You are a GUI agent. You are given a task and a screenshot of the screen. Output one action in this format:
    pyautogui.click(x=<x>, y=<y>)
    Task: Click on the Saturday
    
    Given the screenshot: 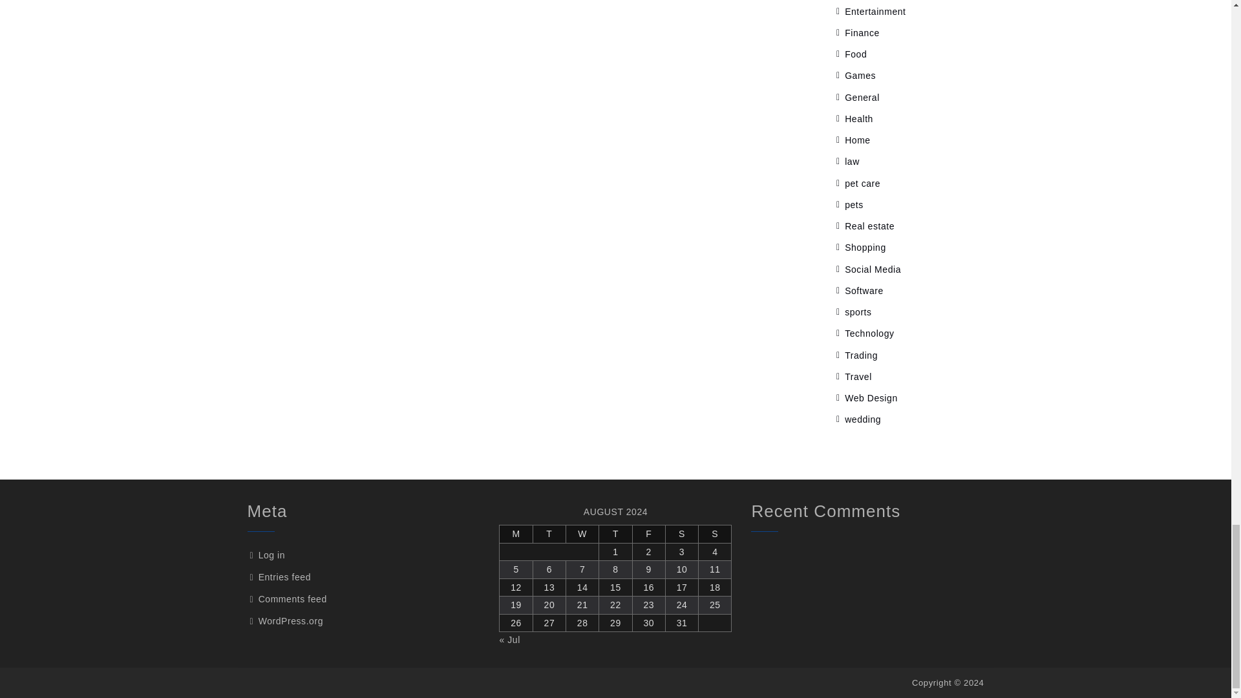 What is the action you would take?
    pyautogui.click(x=681, y=534)
    